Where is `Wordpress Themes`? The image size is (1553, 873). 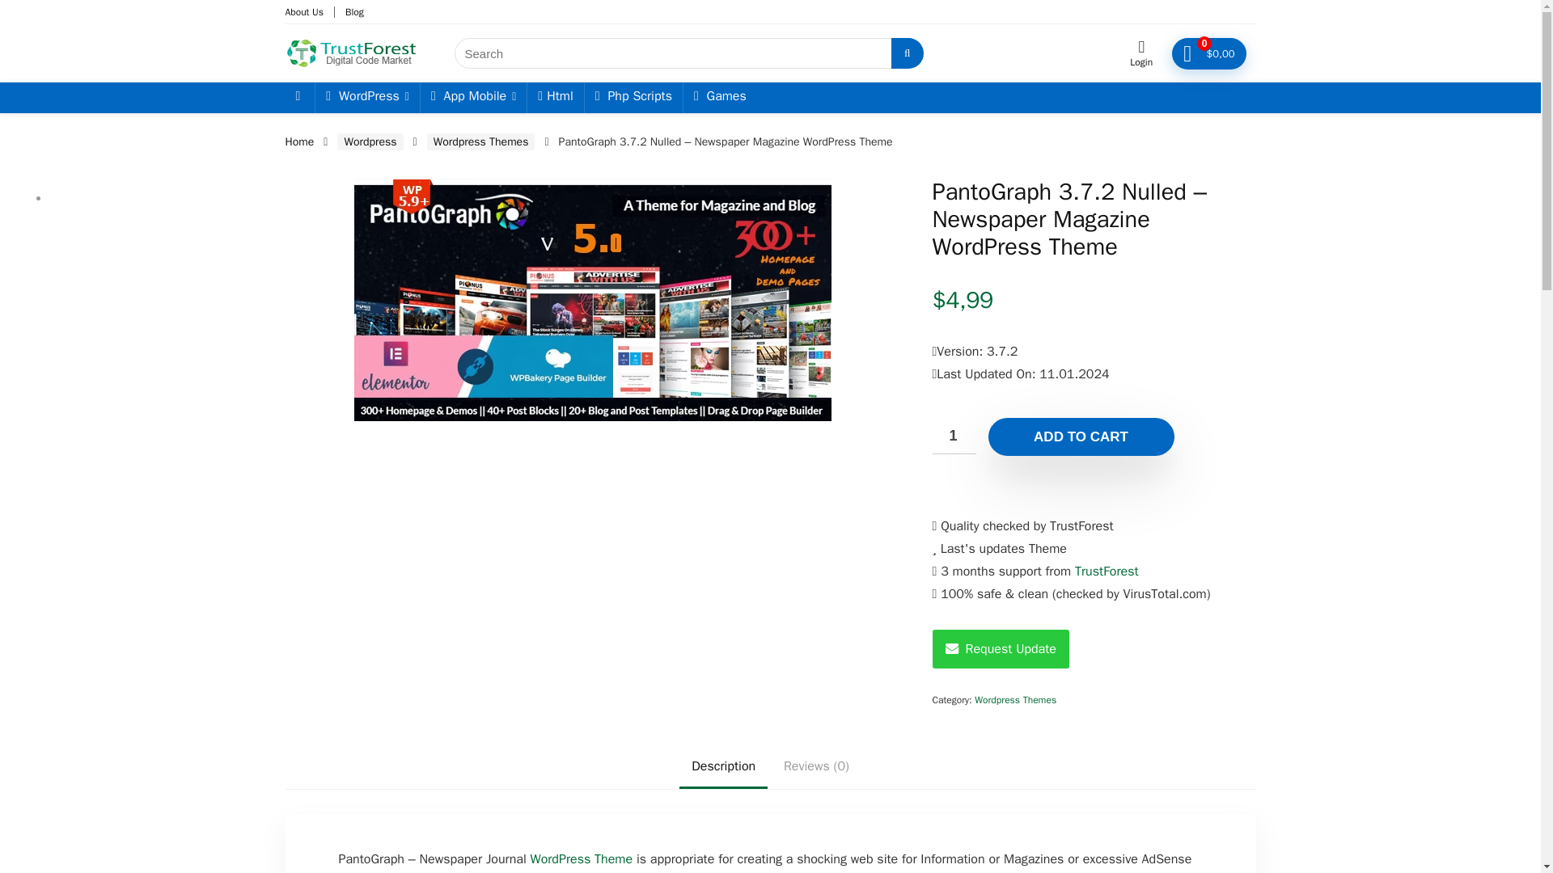 Wordpress Themes is located at coordinates (582, 859).